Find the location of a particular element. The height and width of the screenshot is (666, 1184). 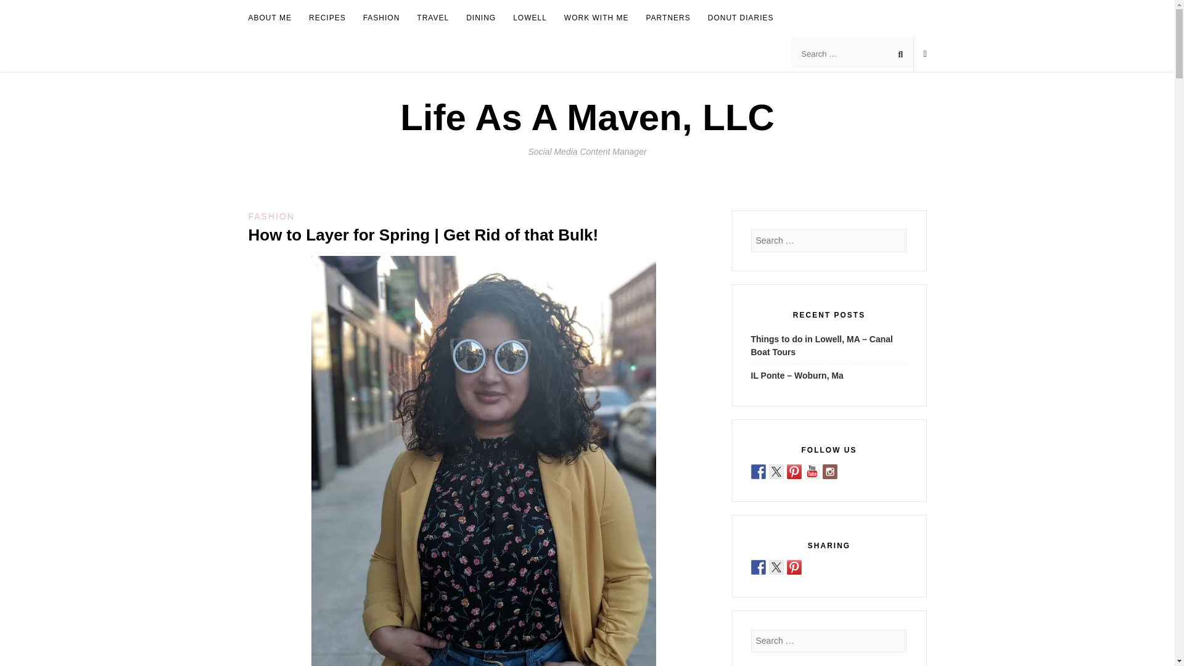

Follow us on Twitter is located at coordinates (776, 471).